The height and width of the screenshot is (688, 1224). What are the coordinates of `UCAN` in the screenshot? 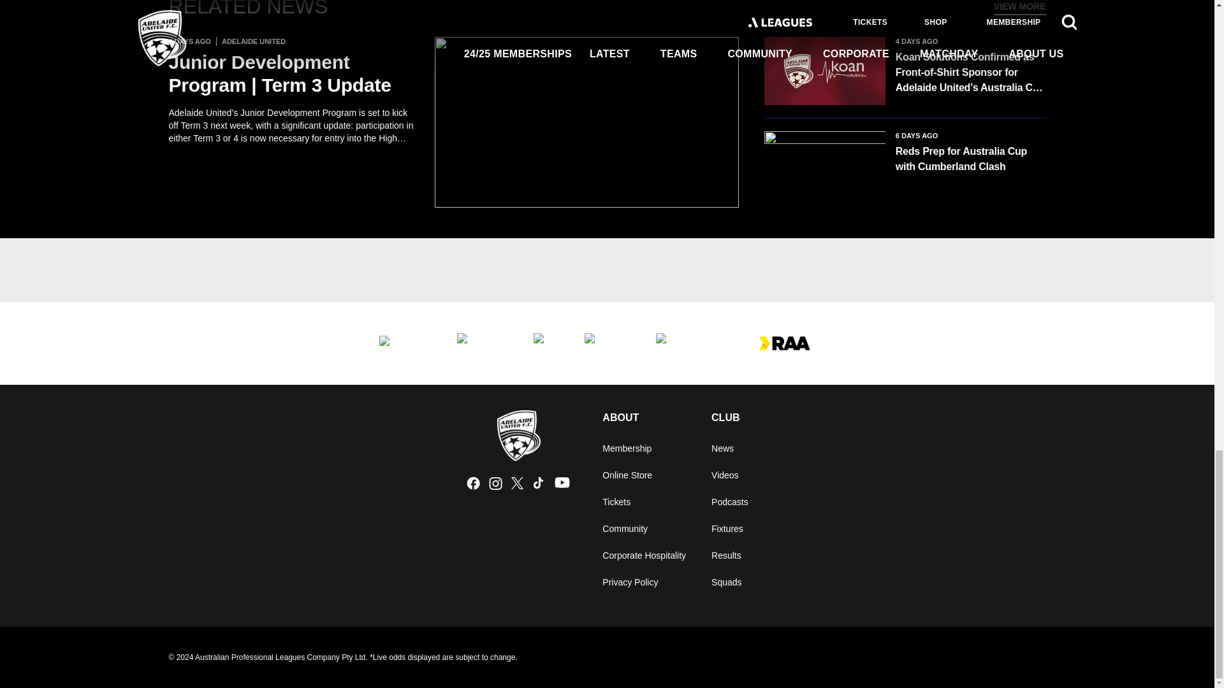 It's located at (482, 343).